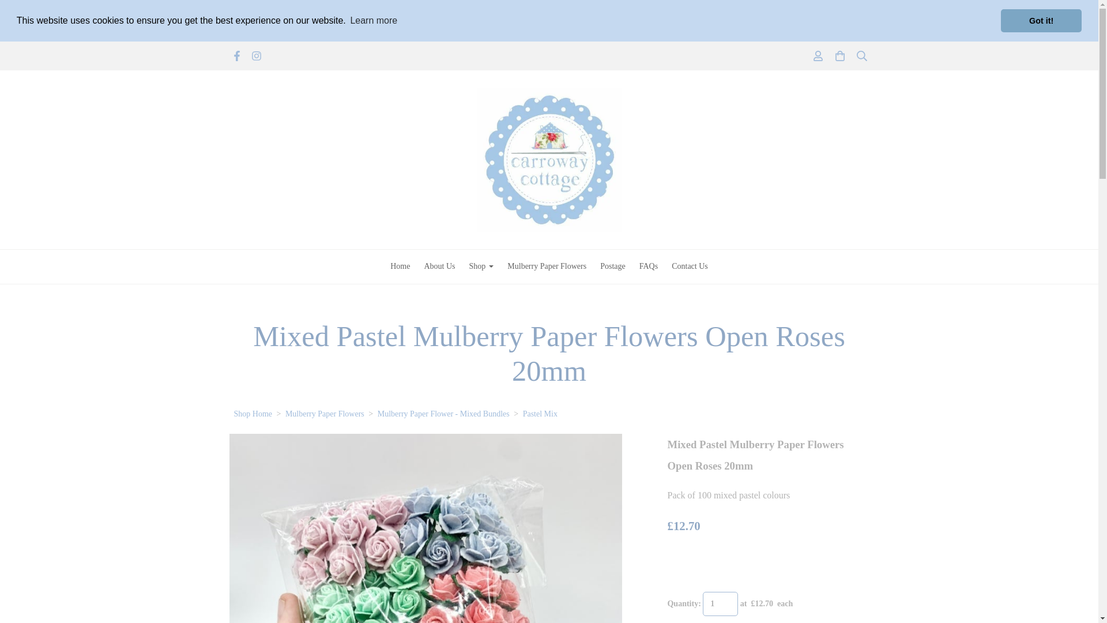  What do you see at coordinates (257, 58) in the screenshot?
I see `instagram` at bounding box center [257, 58].